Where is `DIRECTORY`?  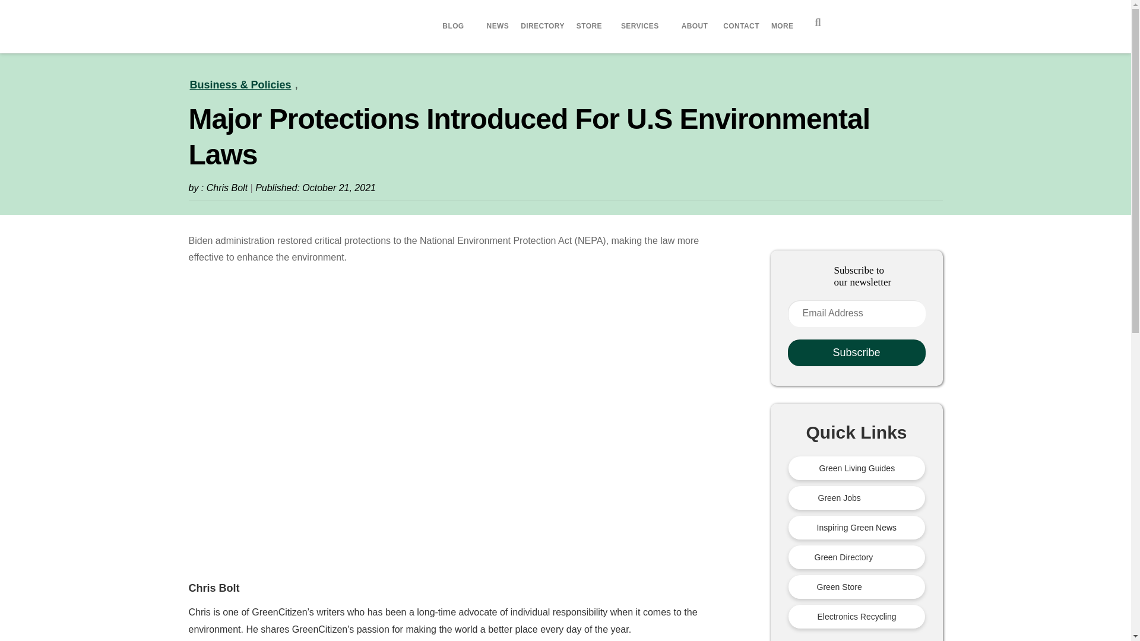
DIRECTORY is located at coordinates (543, 26).